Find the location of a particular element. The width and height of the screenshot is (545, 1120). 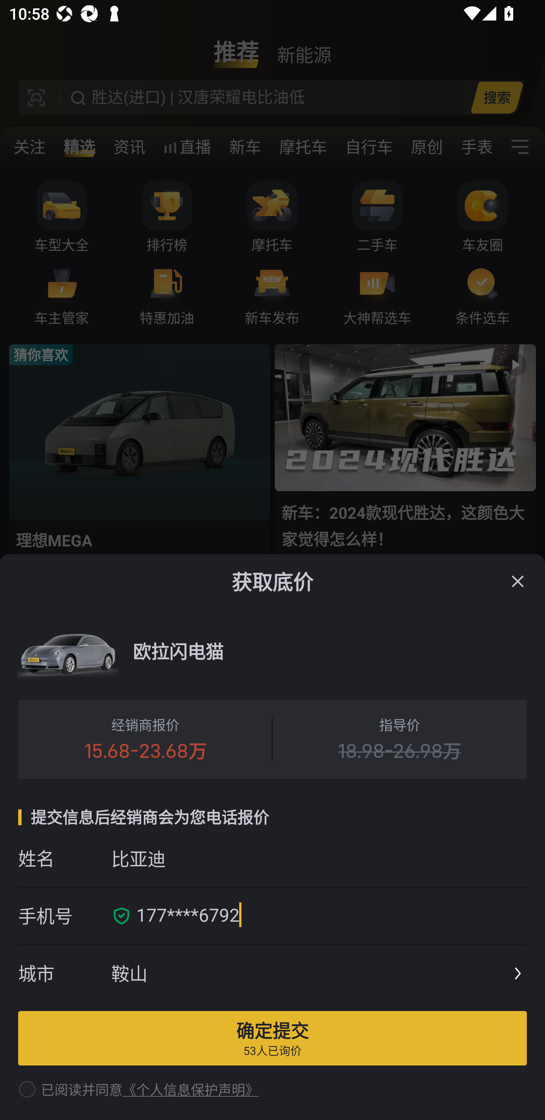

城市 鞍山  is located at coordinates (272, 974).